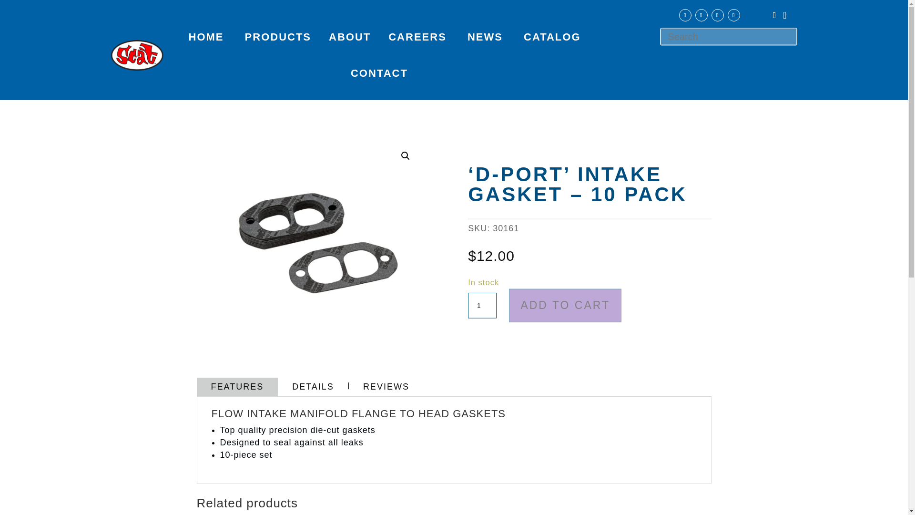 This screenshot has width=915, height=515. Describe the element at coordinates (379, 73) in the screenshot. I see `CONTACT` at that location.